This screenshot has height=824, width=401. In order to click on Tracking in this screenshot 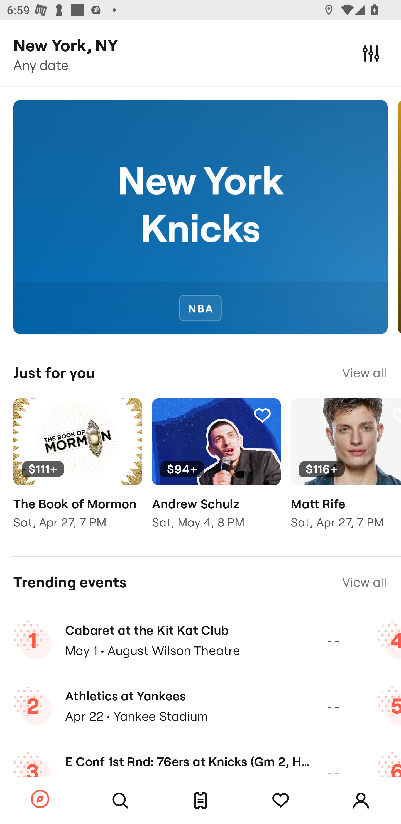, I will do `click(123, 415)`.